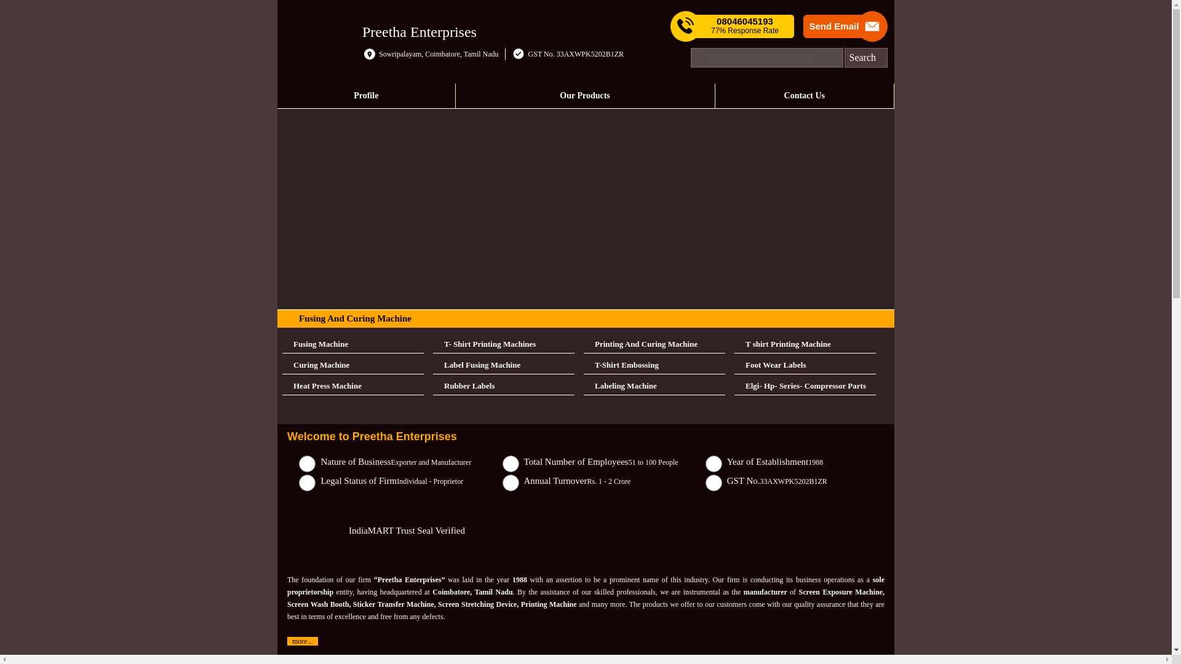 The image size is (1181, 664). Describe the element at coordinates (353, 344) in the screenshot. I see `Fusing Machine` at that location.